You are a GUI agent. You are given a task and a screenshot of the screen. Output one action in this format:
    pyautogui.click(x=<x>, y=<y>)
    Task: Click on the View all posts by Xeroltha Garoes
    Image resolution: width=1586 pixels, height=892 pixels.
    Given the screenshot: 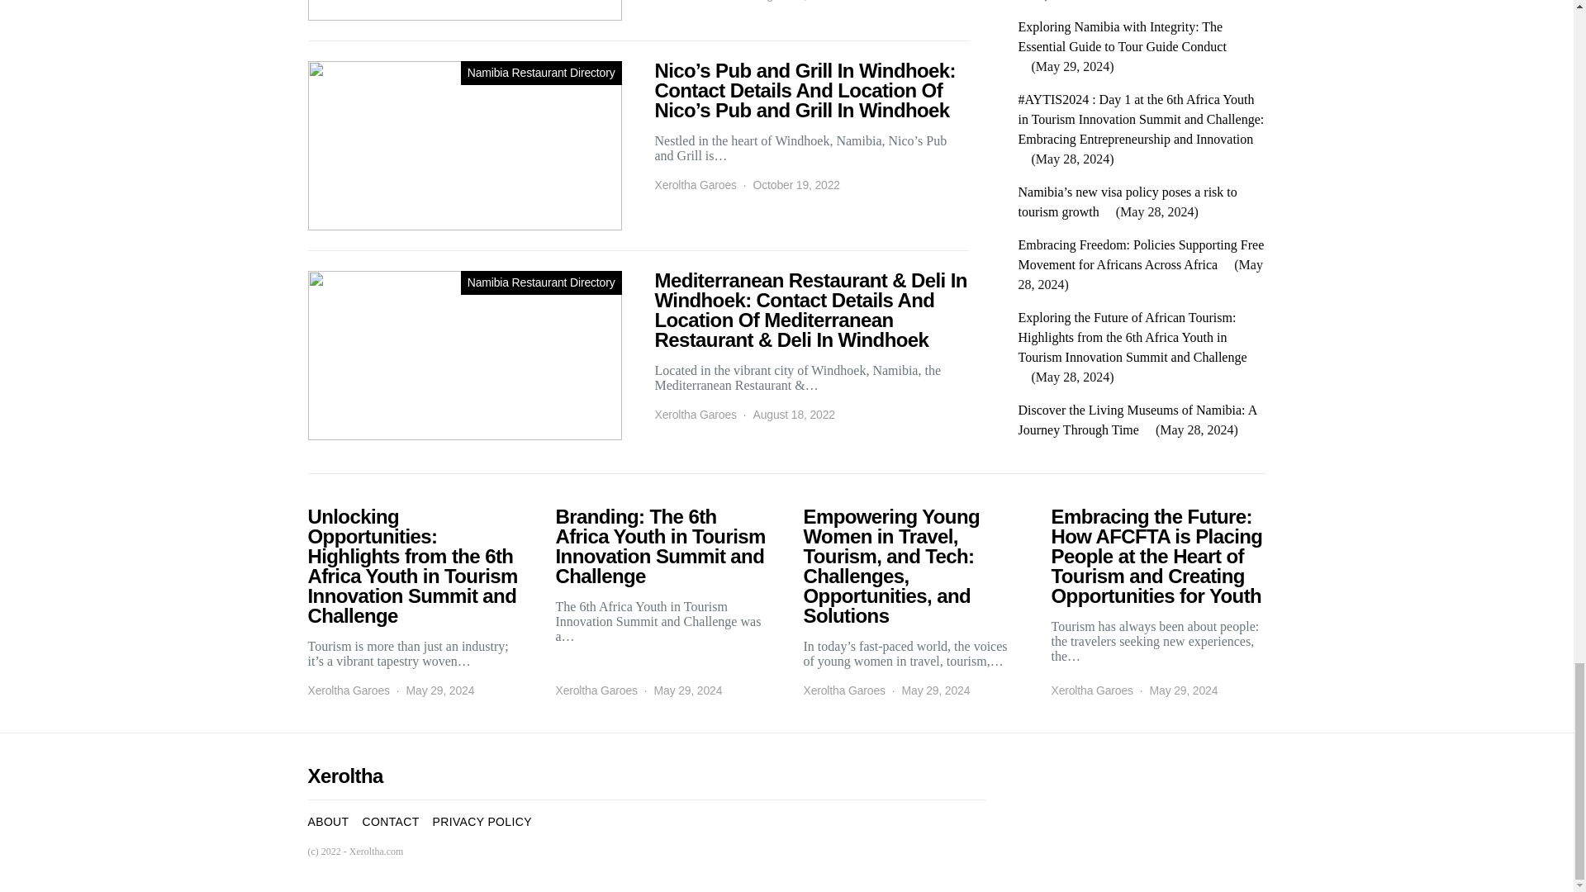 What is the action you would take?
    pyautogui.click(x=694, y=2)
    